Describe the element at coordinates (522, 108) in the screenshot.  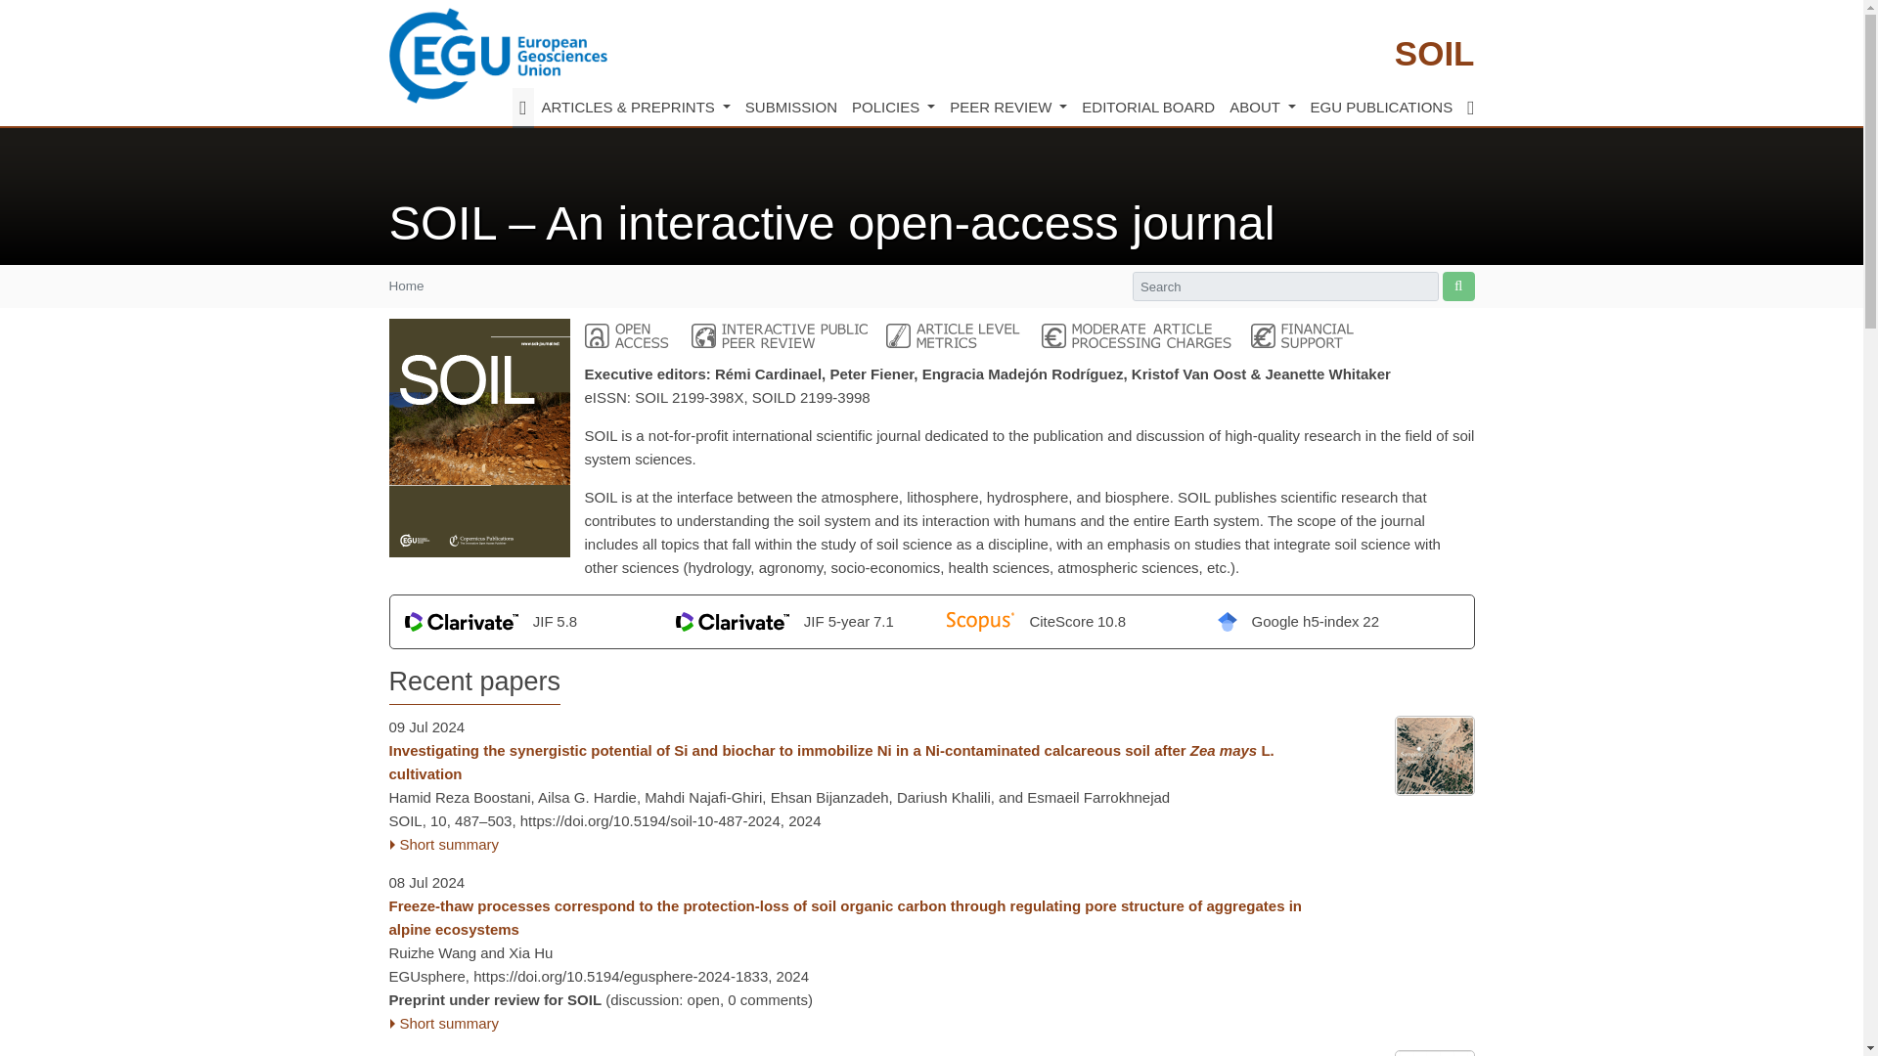
I see `Home` at that location.